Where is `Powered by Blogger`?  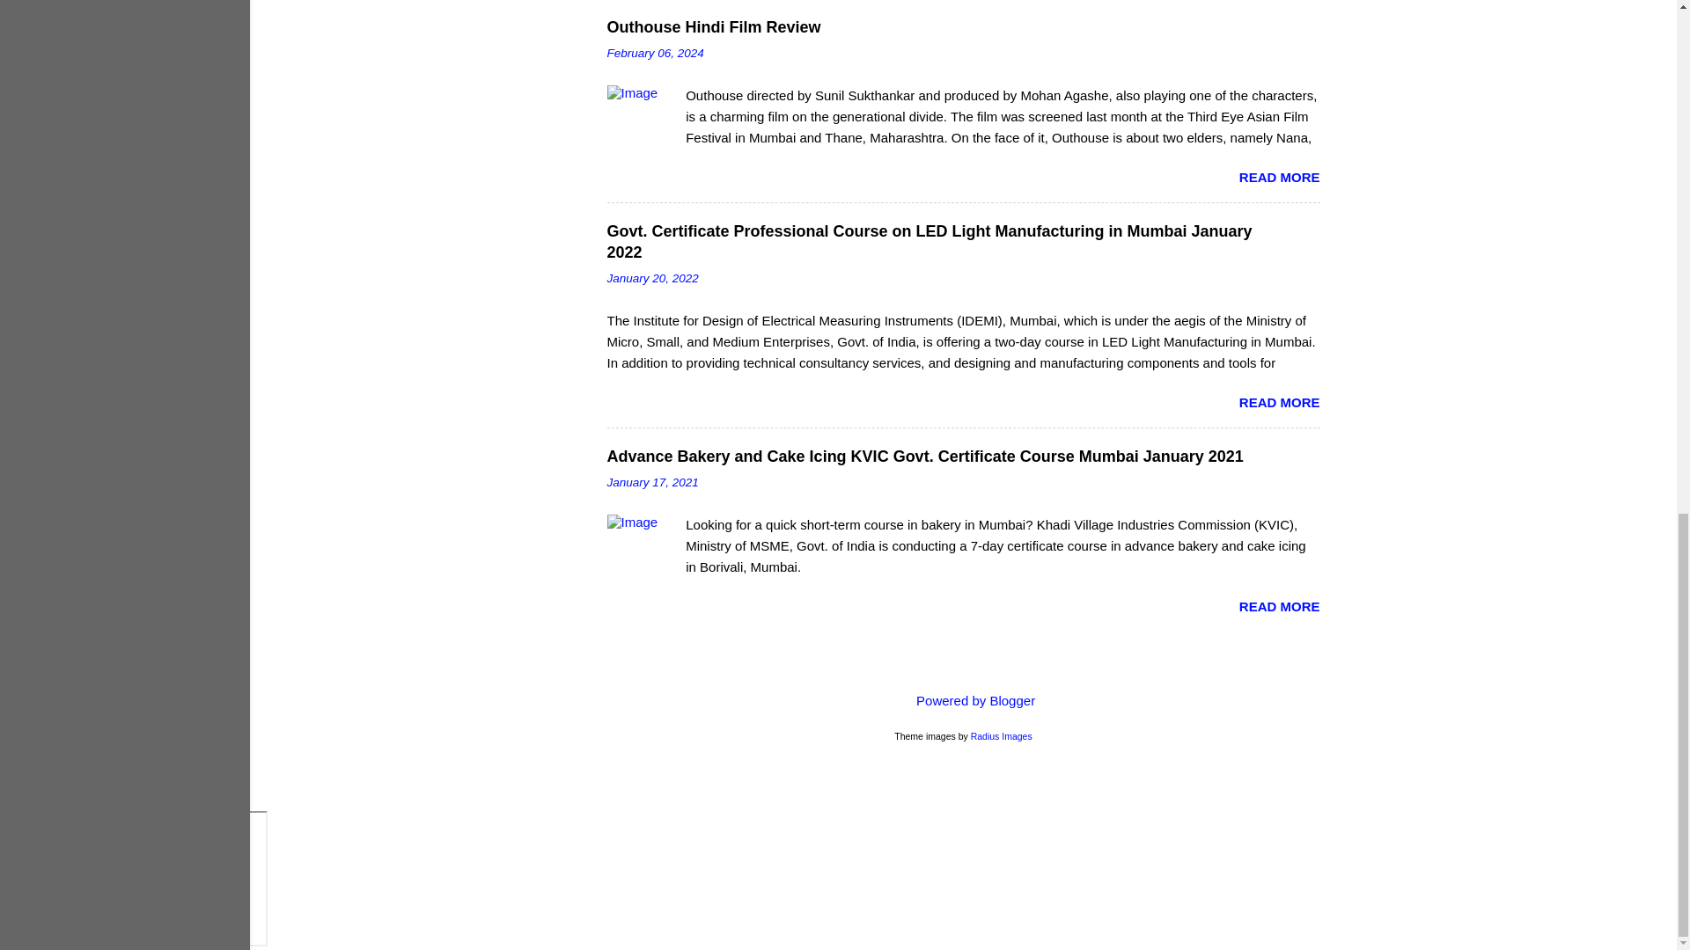 Powered by Blogger is located at coordinates (963, 700).